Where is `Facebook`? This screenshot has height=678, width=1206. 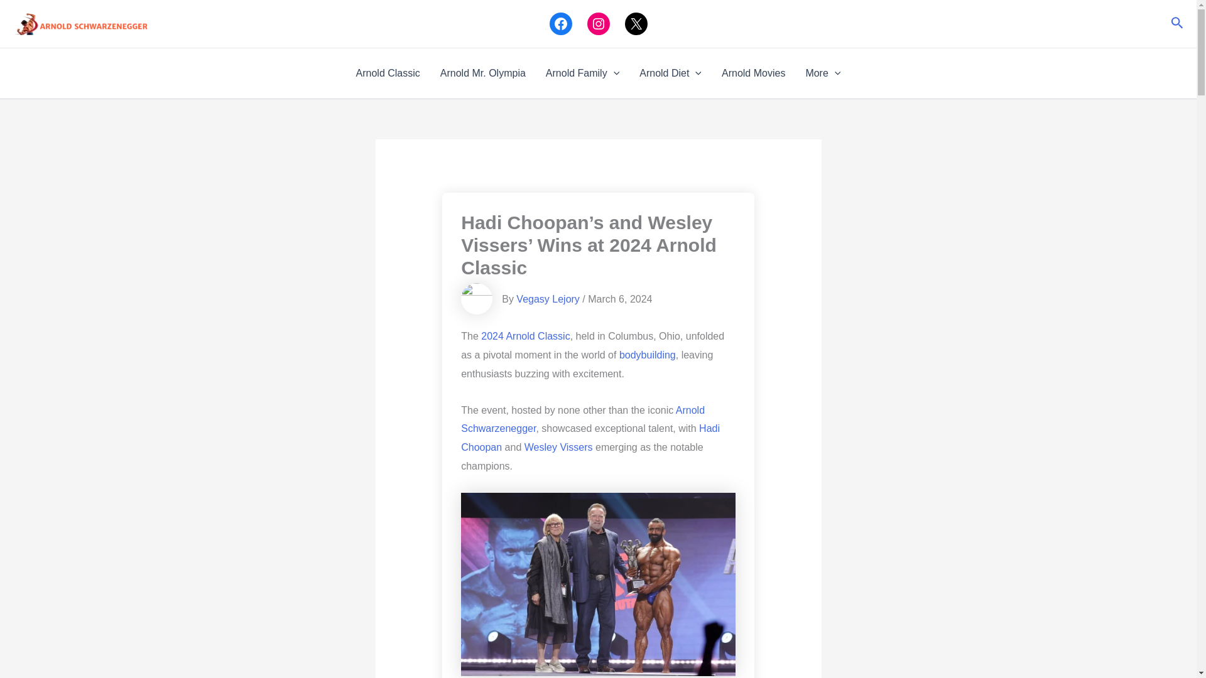
Facebook is located at coordinates (560, 24).